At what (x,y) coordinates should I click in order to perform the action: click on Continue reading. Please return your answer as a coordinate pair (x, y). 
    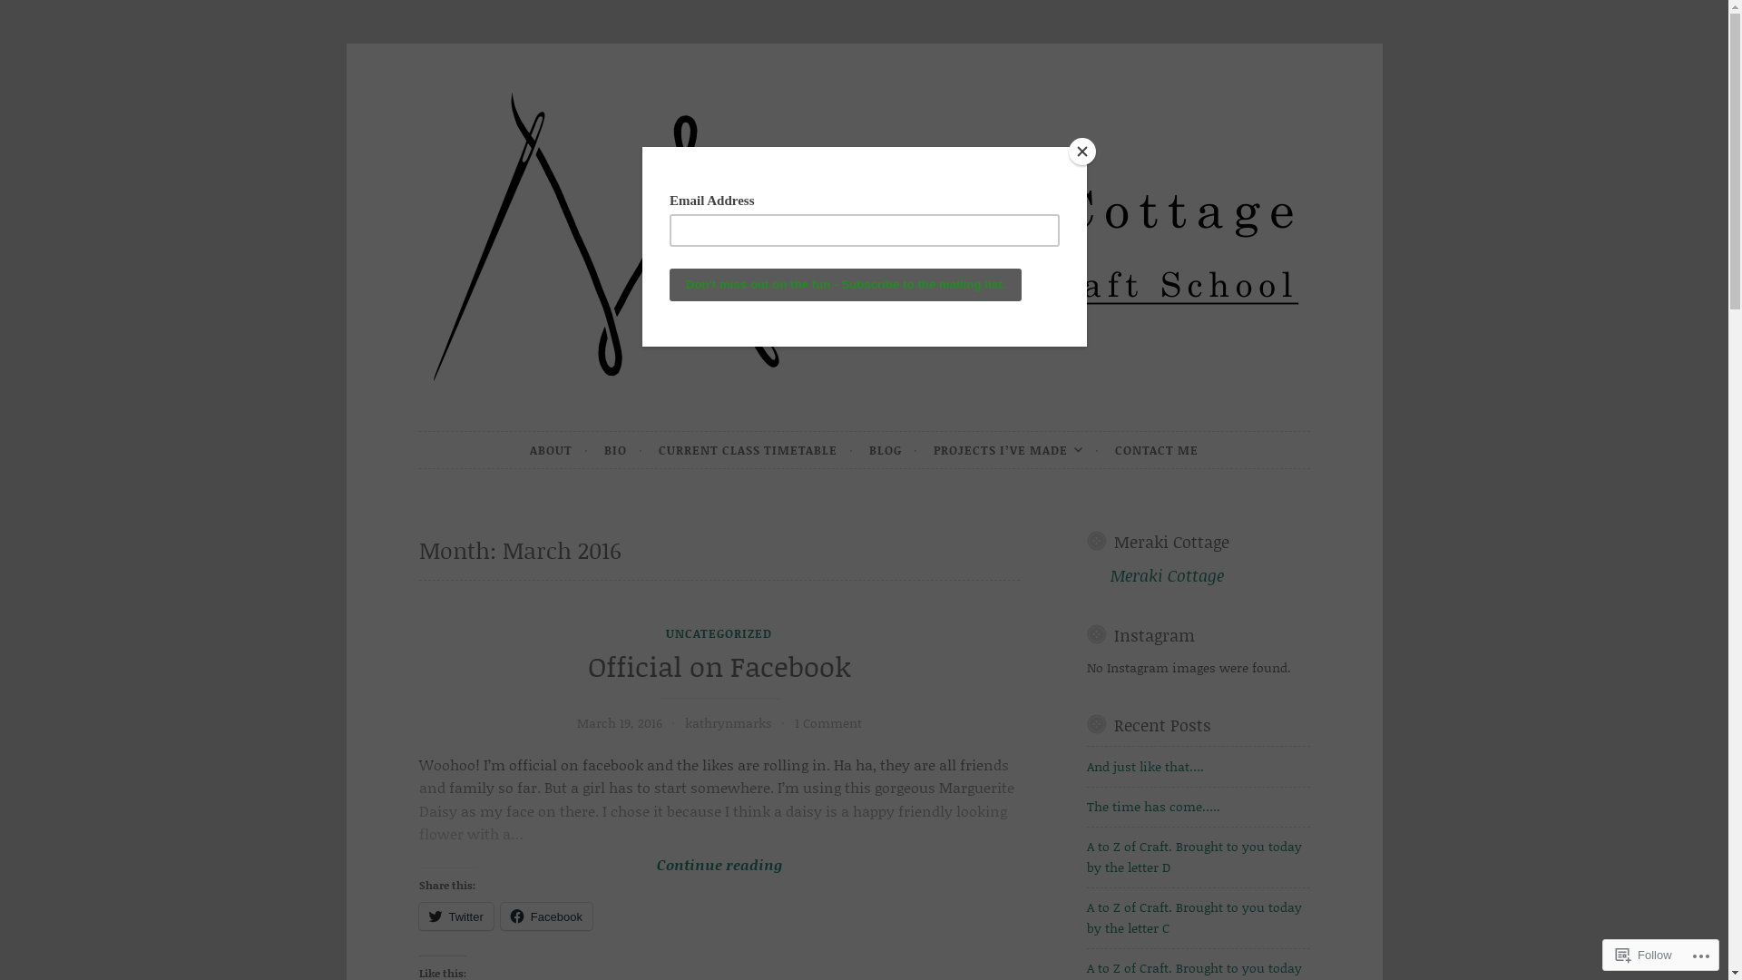
    Looking at the image, I should click on (720, 818).